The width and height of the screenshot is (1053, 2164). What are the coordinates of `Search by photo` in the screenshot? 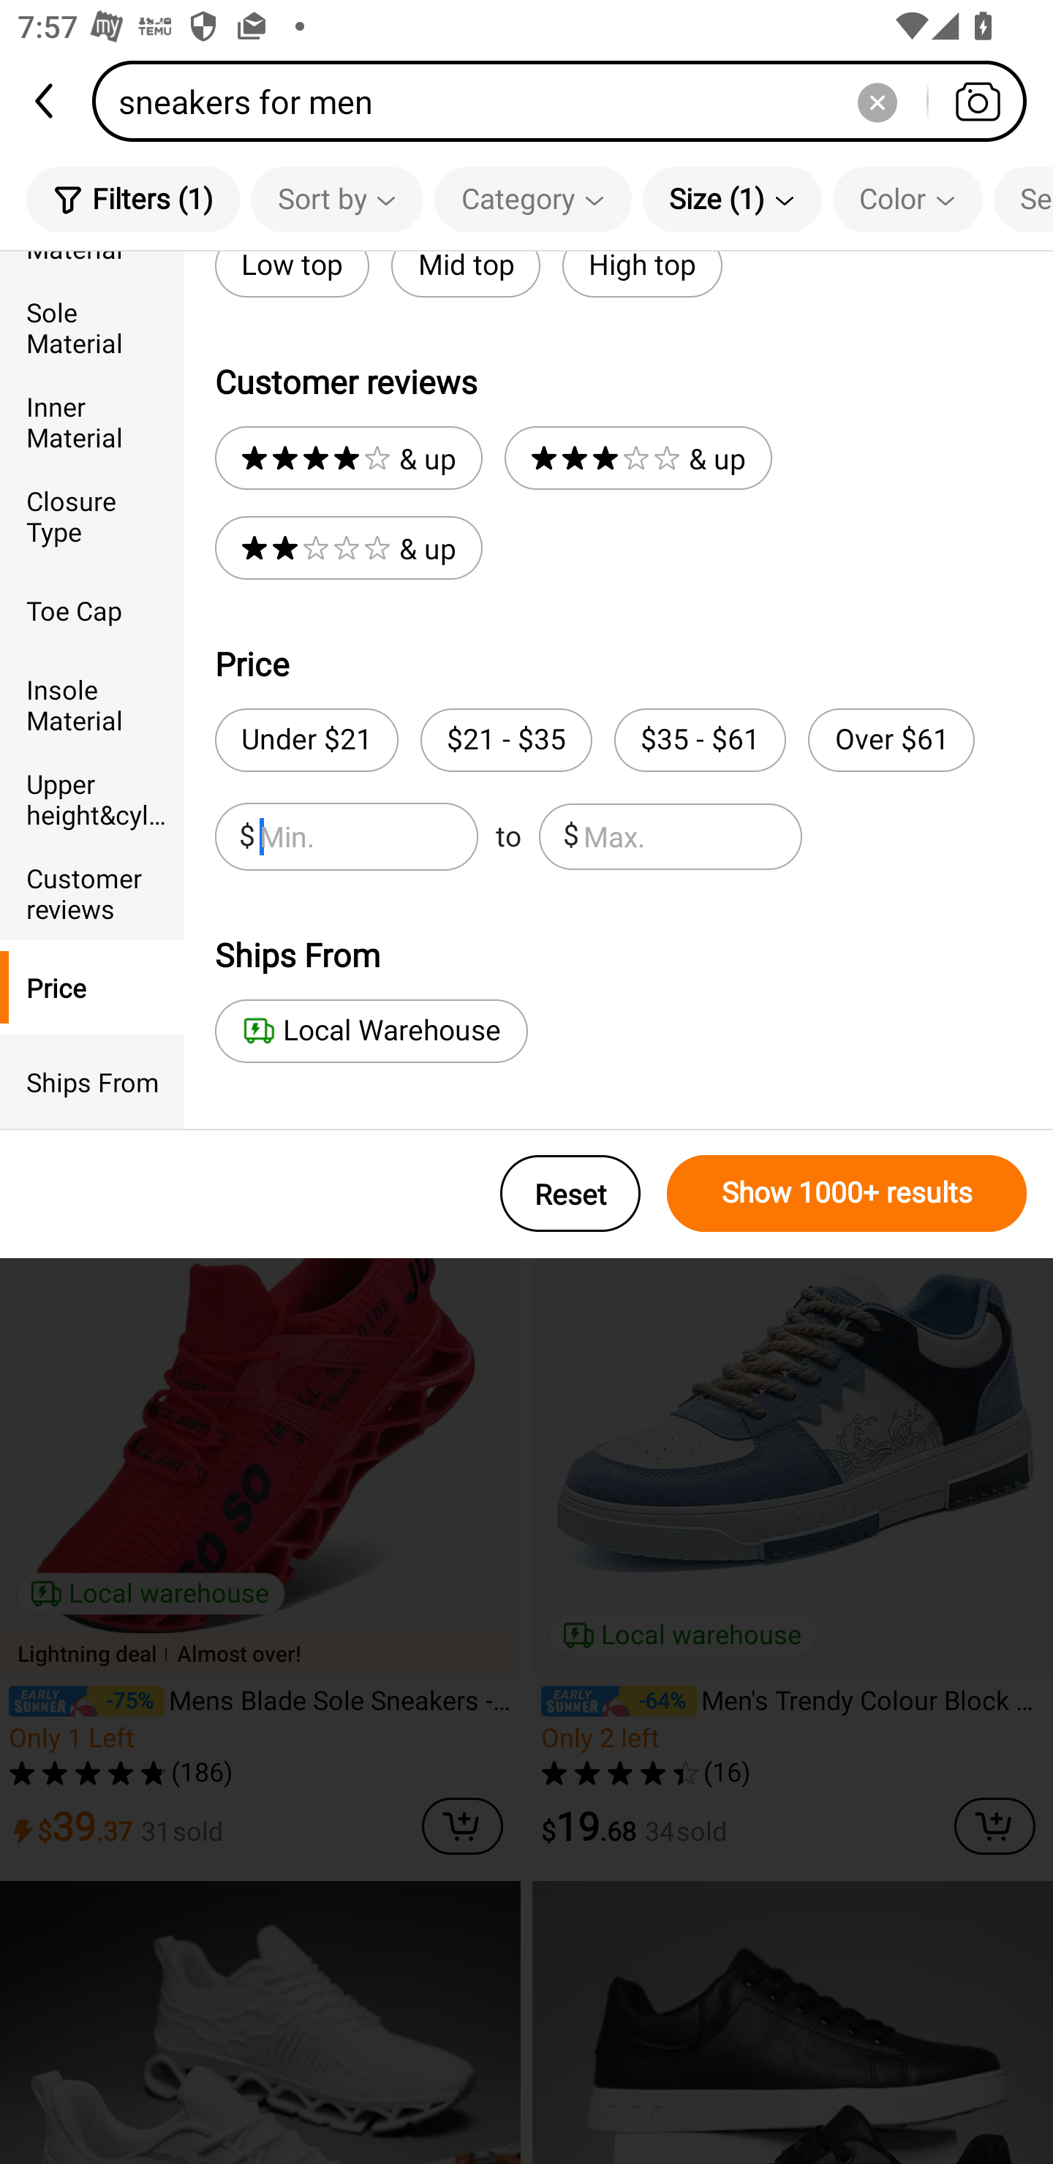 It's located at (977, 101).